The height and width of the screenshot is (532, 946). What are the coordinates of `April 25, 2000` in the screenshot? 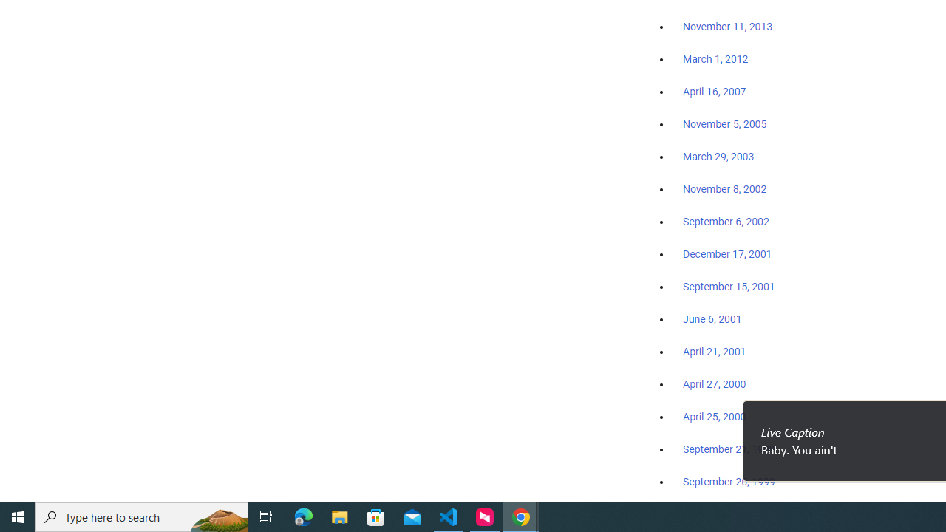 It's located at (714, 417).